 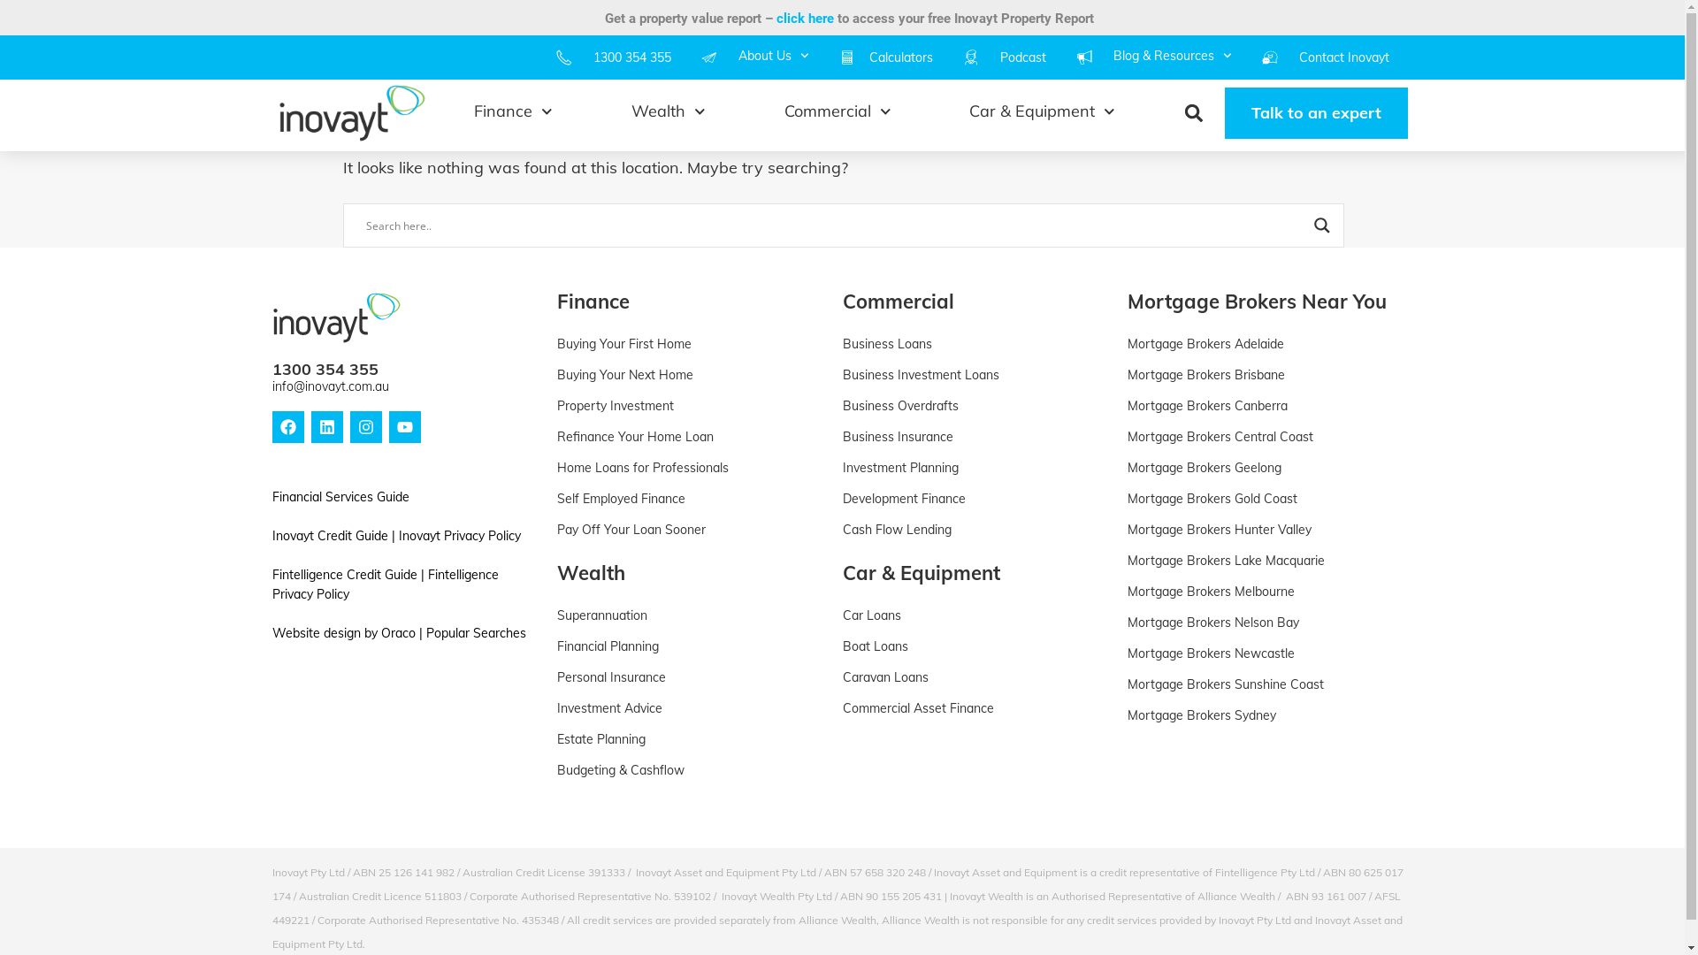 I want to click on Fintelligence Privacy Policy, so click(x=386, y=584).